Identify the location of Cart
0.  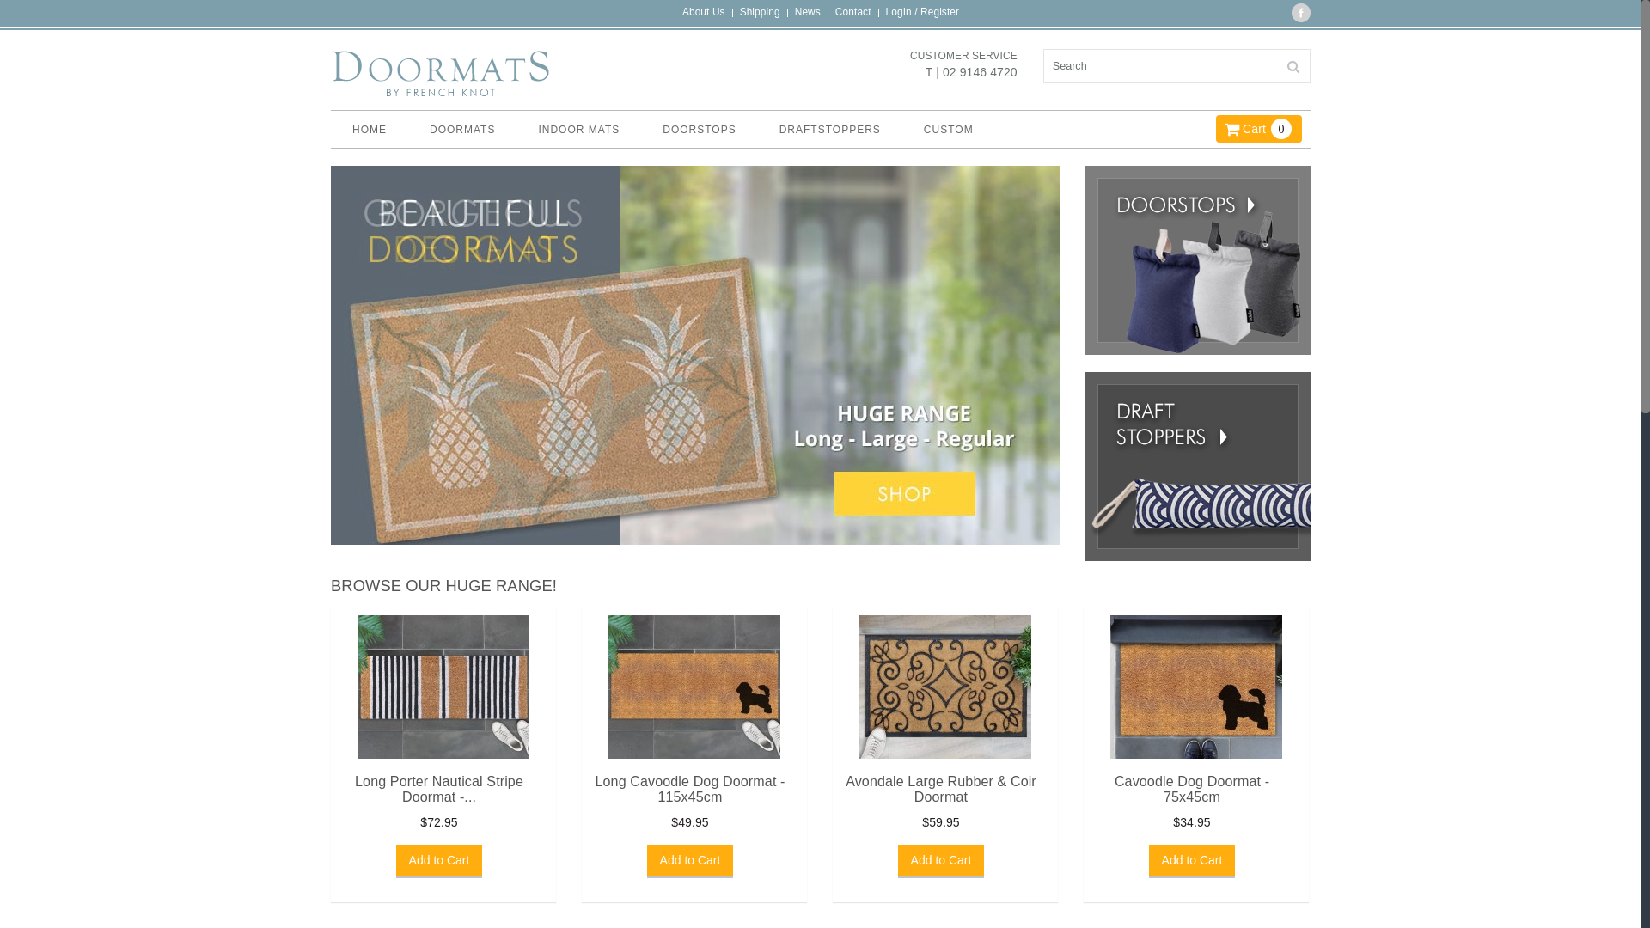
(1259, 125).